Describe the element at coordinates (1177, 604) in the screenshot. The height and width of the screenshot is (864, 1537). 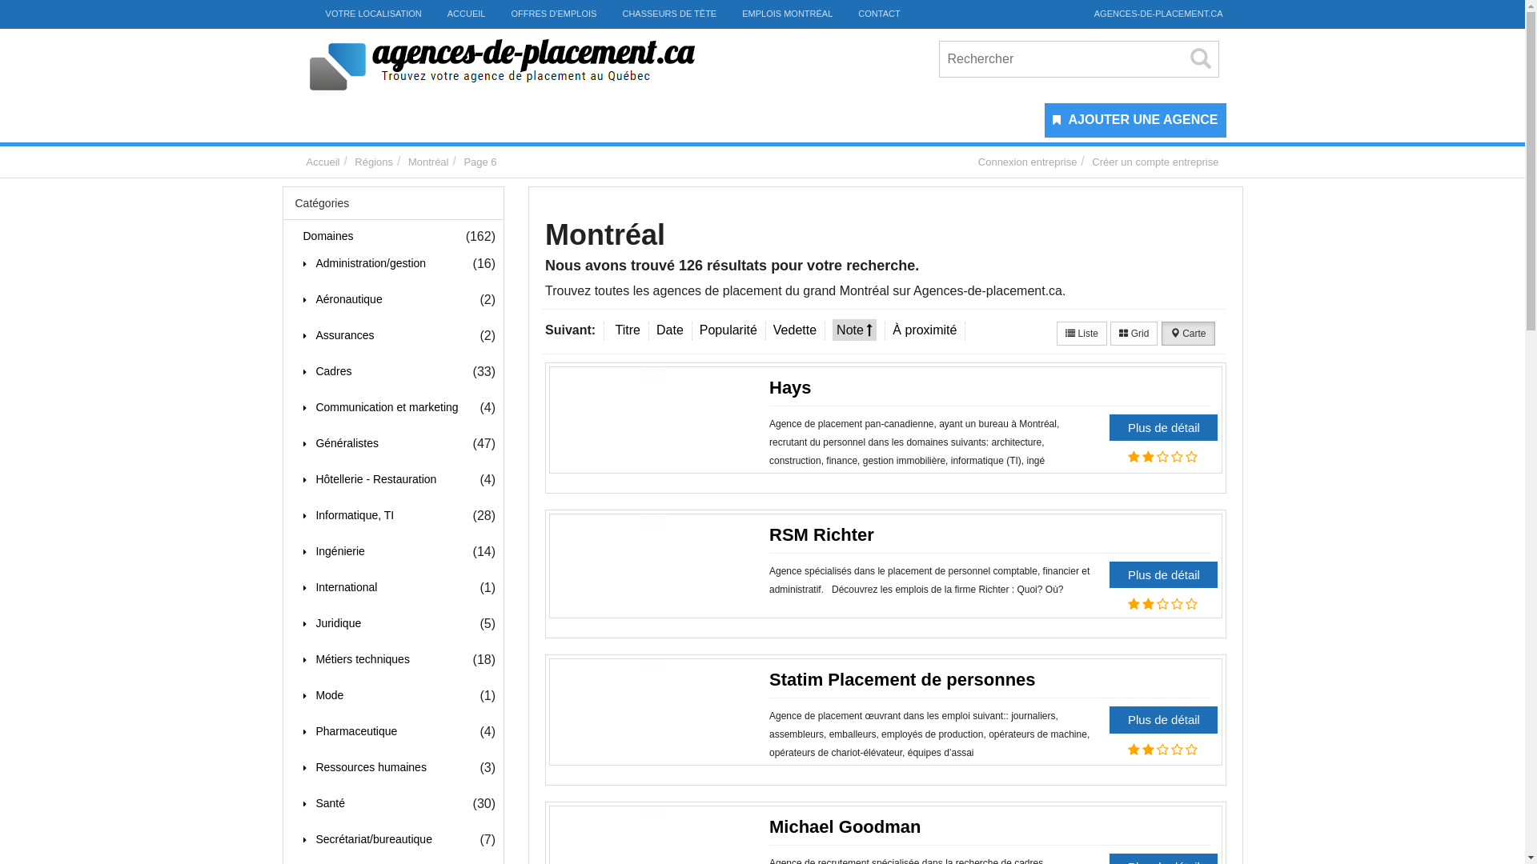
I see `good` at that location.